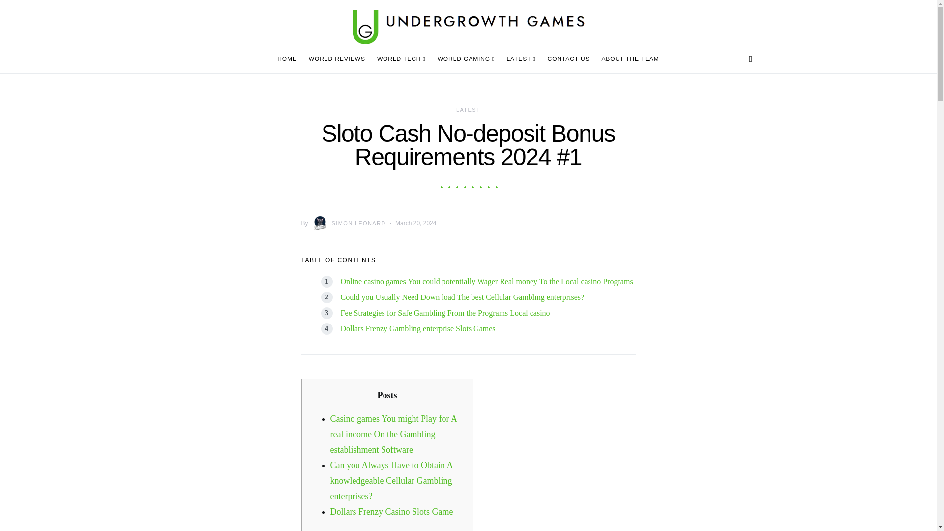 This screenshot has height=531, width=944. I want to click on Dollars Frenzy Gambling enterprise Slots Games, so click(417, 328).